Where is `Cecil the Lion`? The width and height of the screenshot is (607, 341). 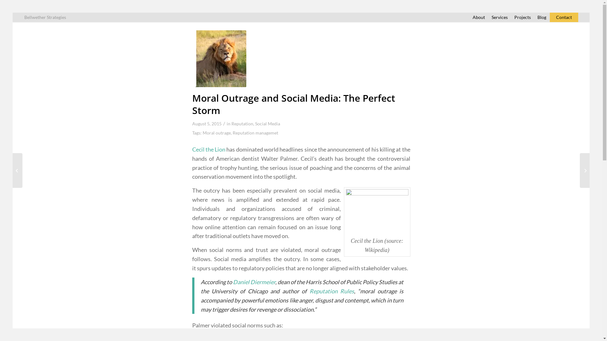 Cecil the Lion is located at coordinates (209, 149).